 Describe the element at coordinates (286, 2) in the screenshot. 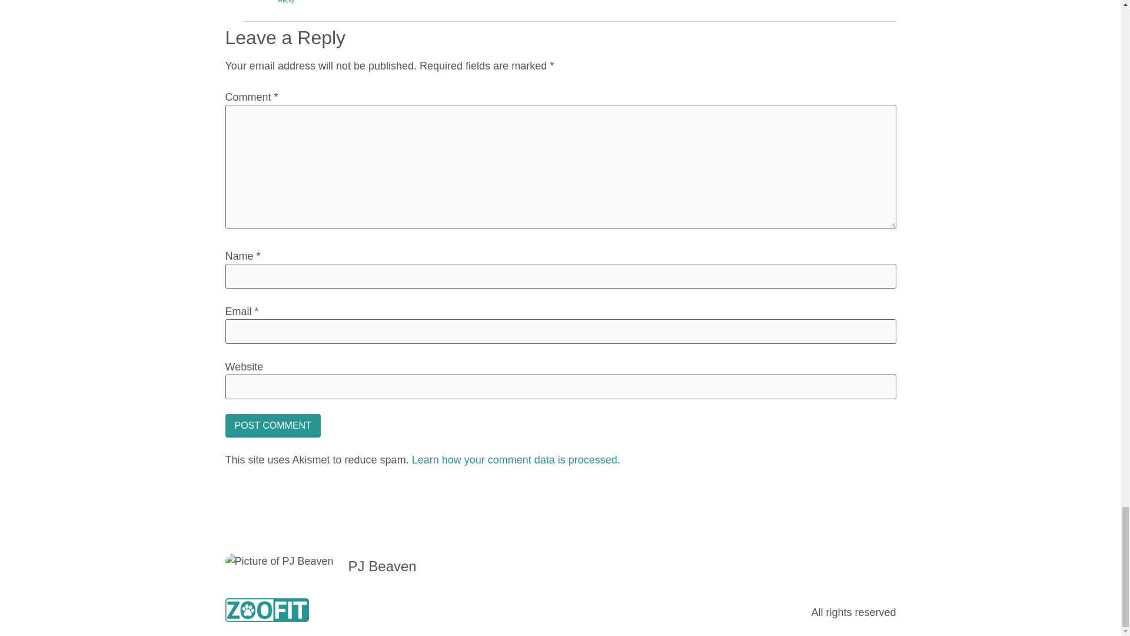

I see `Reply` at that location.